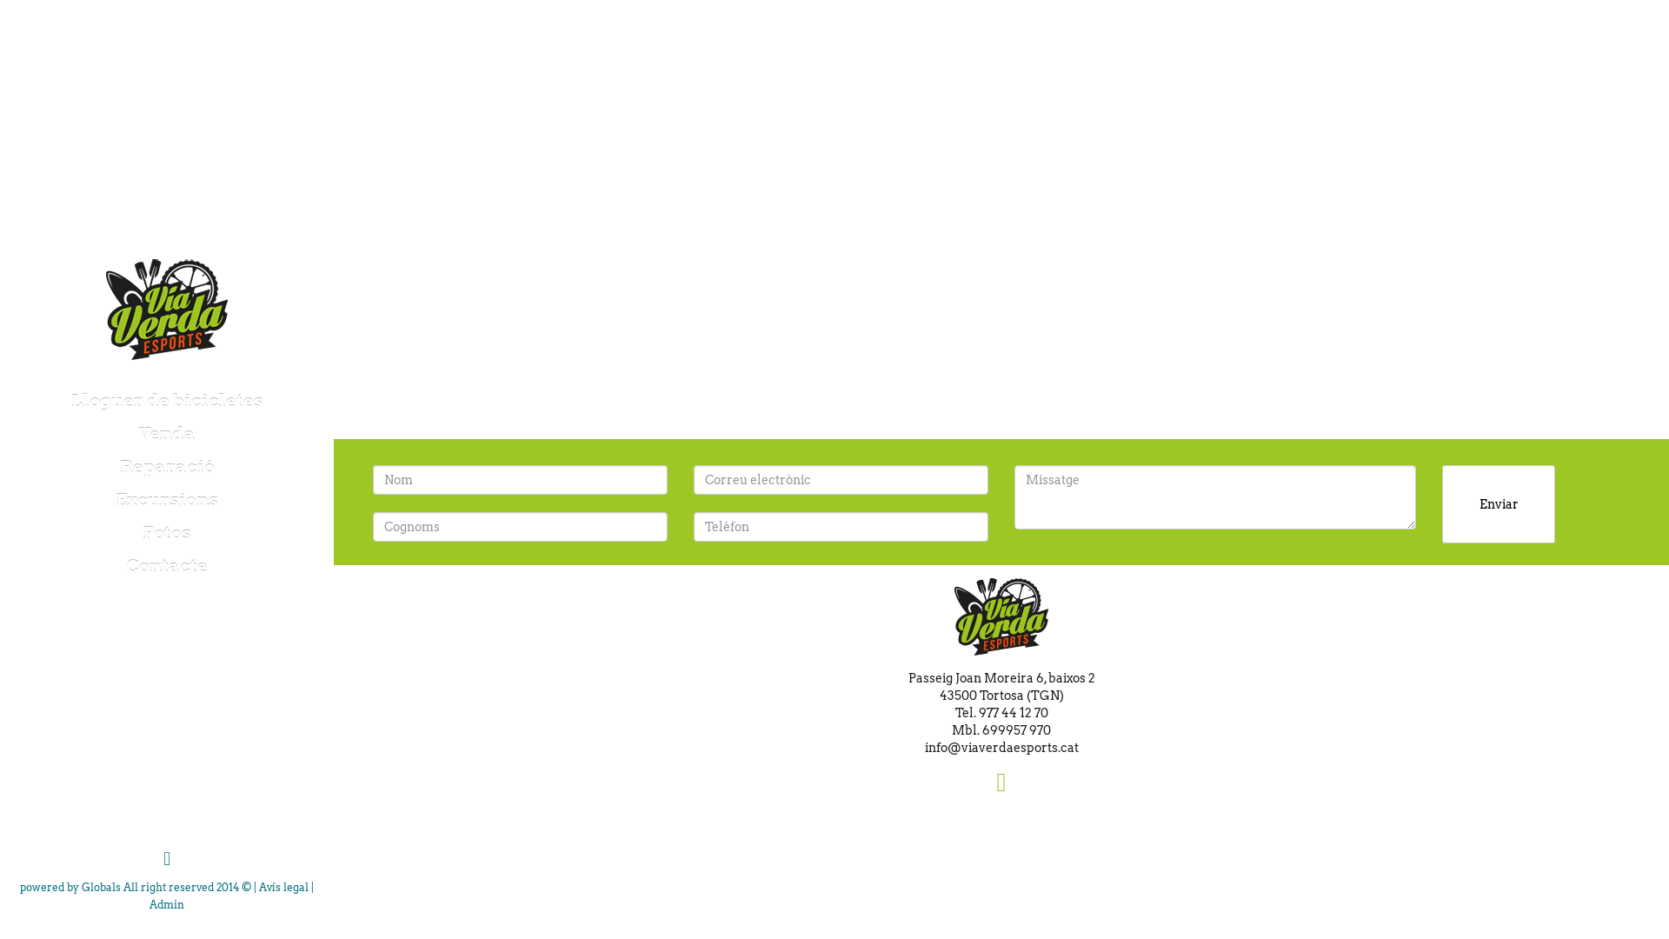 Image resolution: width=1669 pixels, height=939 pixels. Describe the element at coordinates (167, 534) in the screenshot. I see `Fotos` at that location.